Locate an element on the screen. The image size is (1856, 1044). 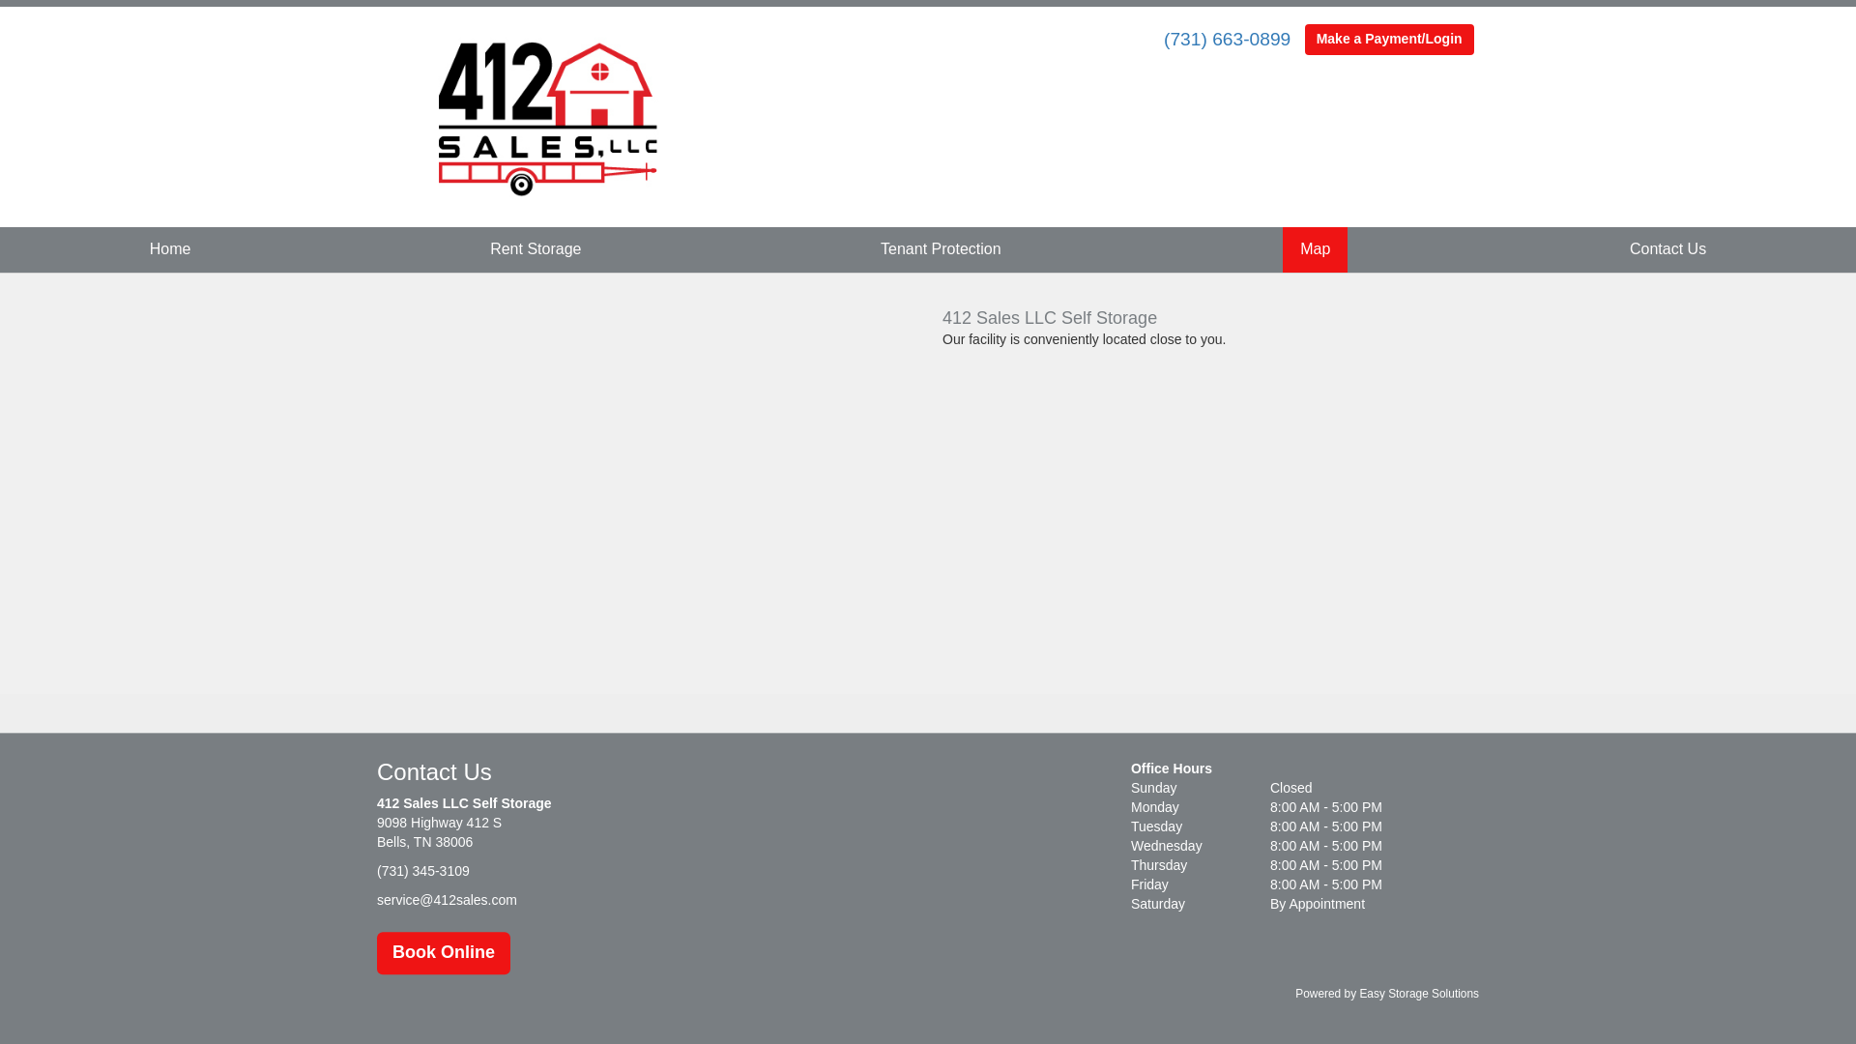
Rent Storage is located at coordinates (536, 249).